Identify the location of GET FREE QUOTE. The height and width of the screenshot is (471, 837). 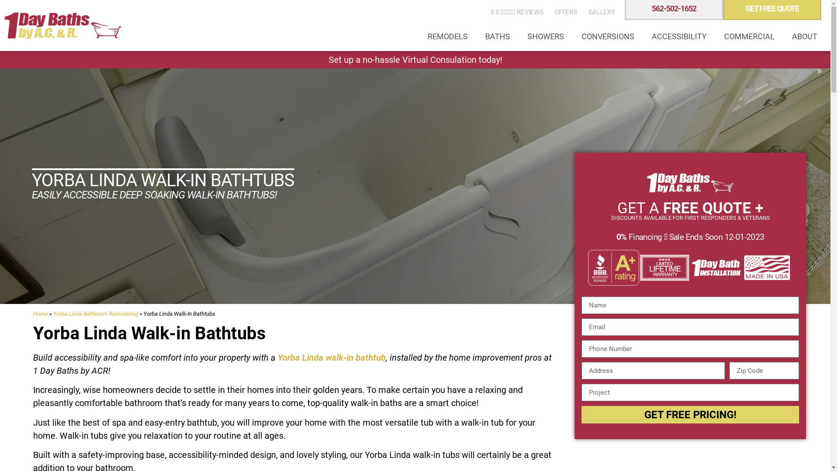
(772, 9).